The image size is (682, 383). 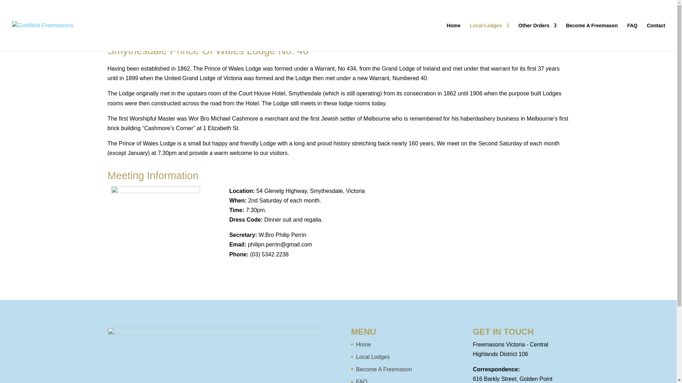 What do you see at coordinates (537, 37) in the screenshot?
I see `Other Orders` at bounding box center [537, 37].